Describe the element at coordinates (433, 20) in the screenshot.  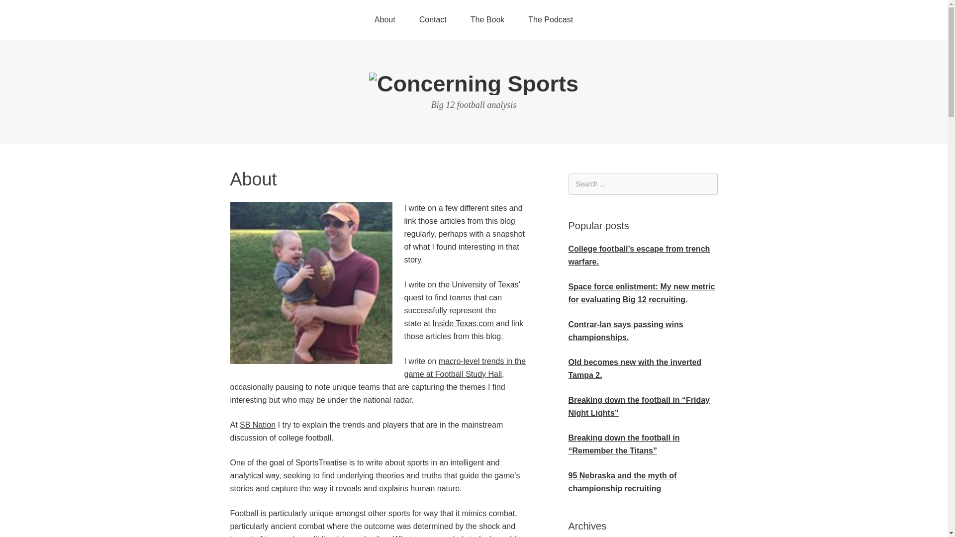
I see `Contact` at that location.